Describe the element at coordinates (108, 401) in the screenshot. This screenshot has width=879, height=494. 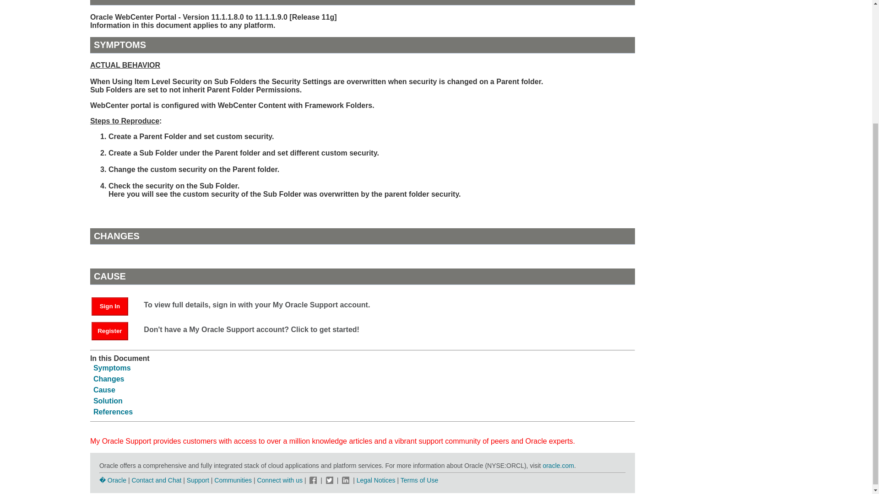
I see `Solution` at that location.